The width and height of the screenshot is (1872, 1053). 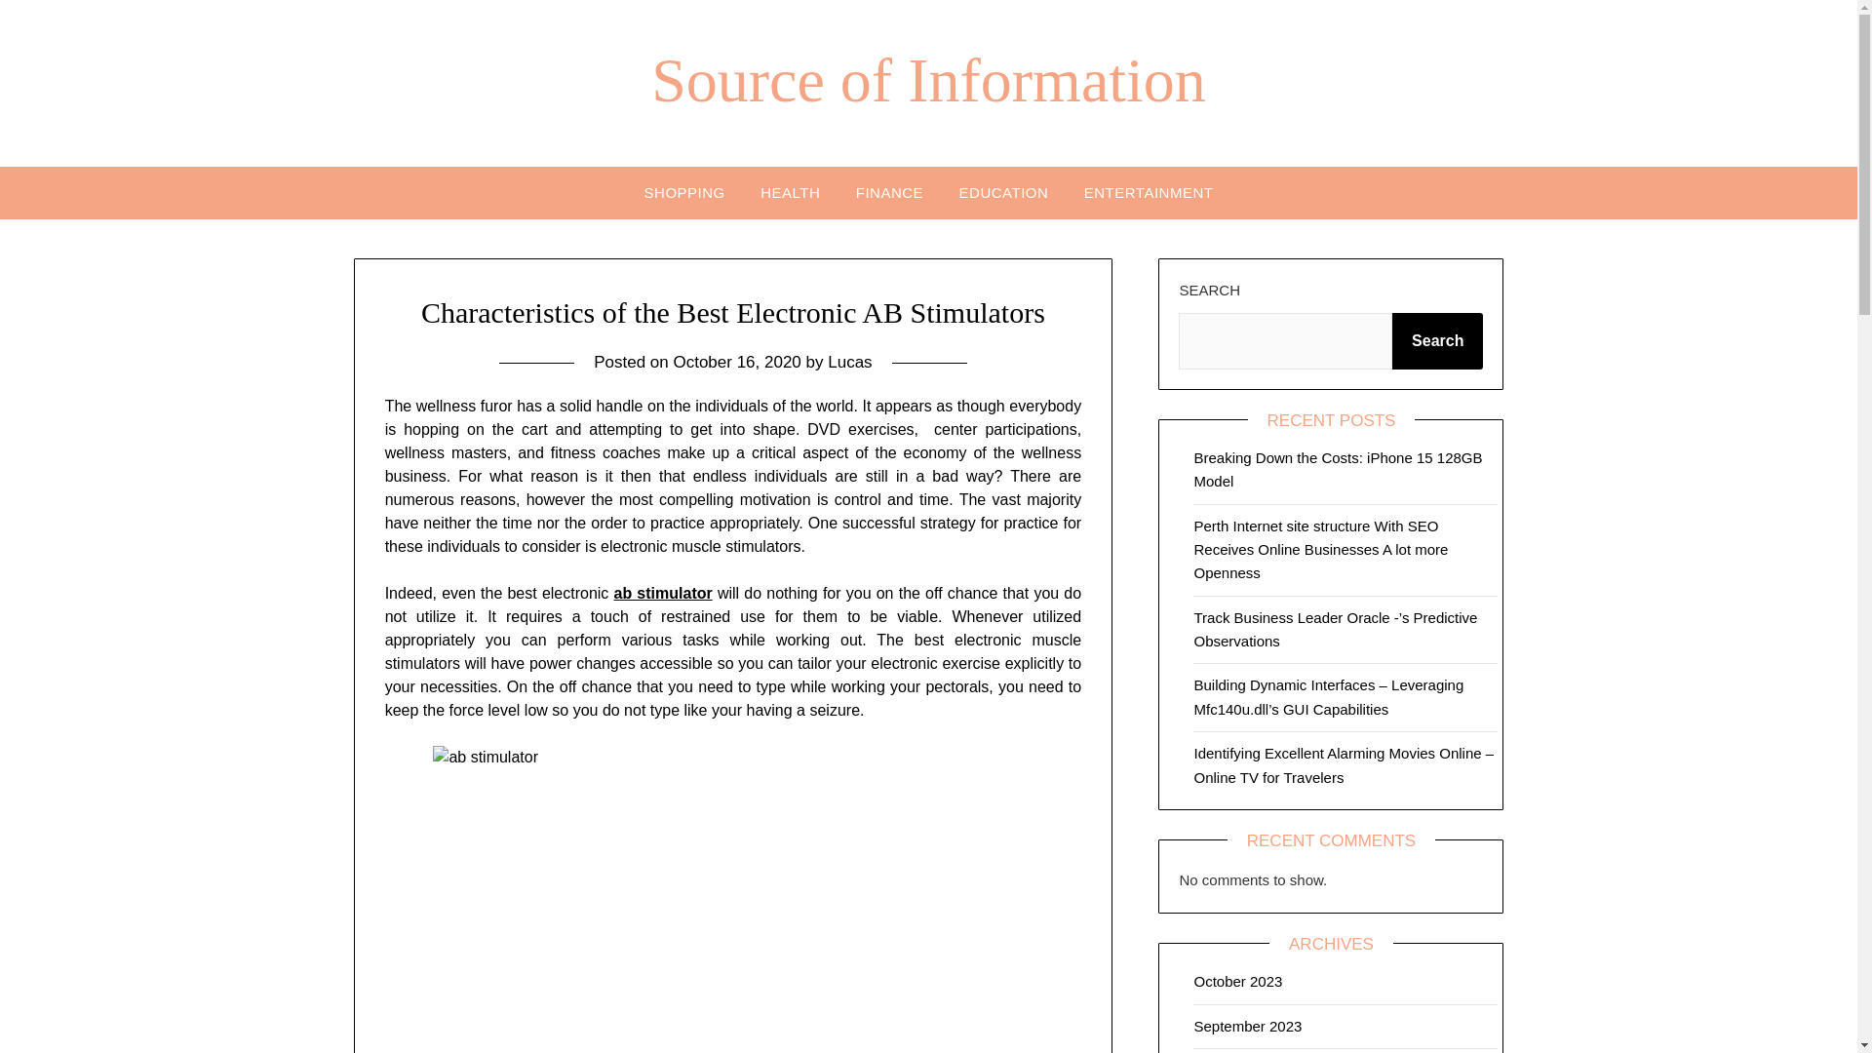 What do you see at coordinates (1238, 981) in the screenshot?
I see `October 2023` at bounding box center [1238, 981].